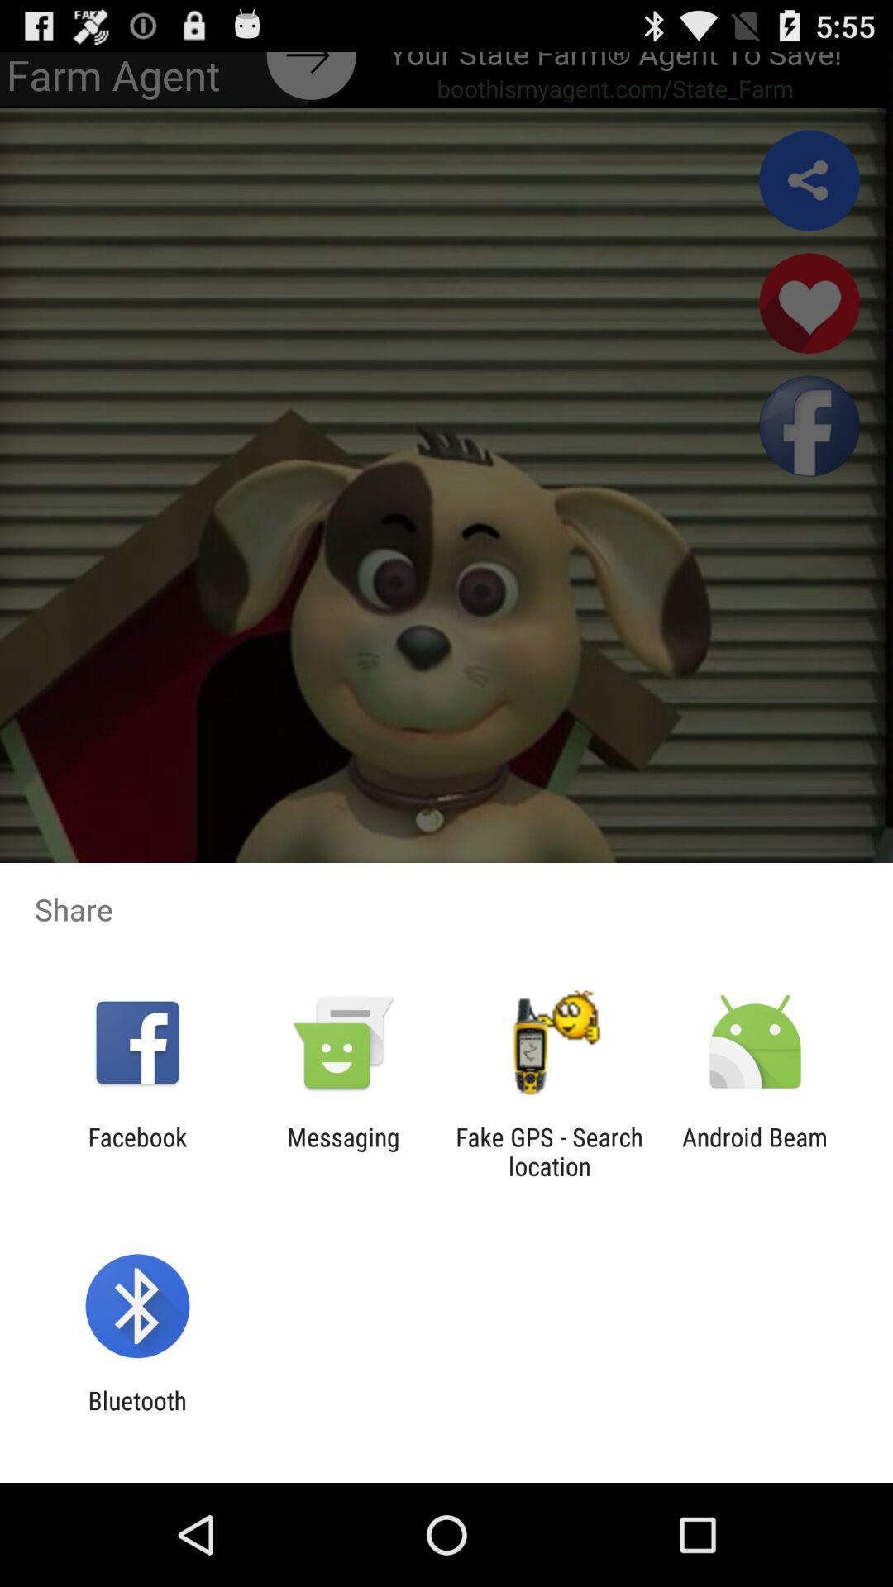  I want to click on press the app next to the android beam, so click(549, 1151).